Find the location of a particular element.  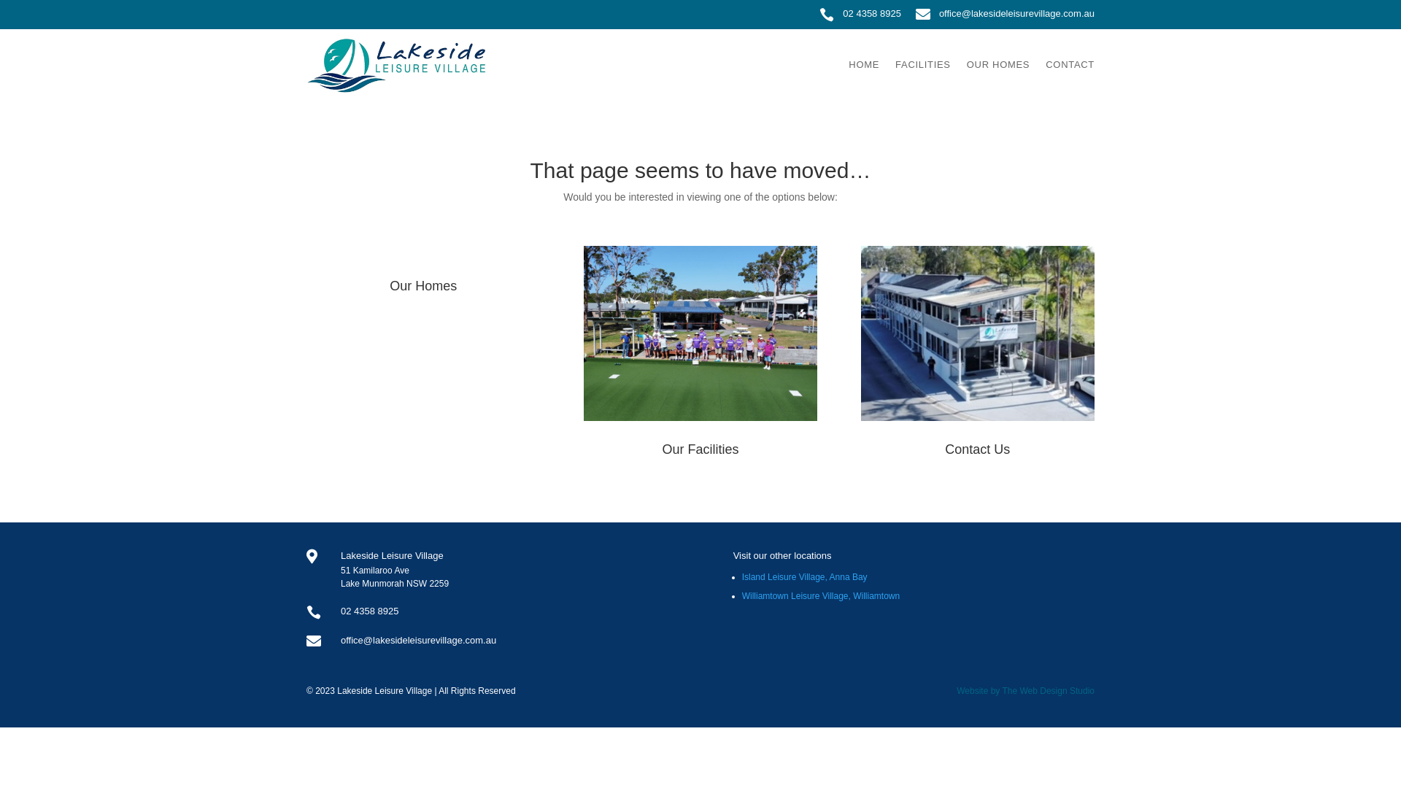

02 4358 8925 is located at coordinates (370, 611).